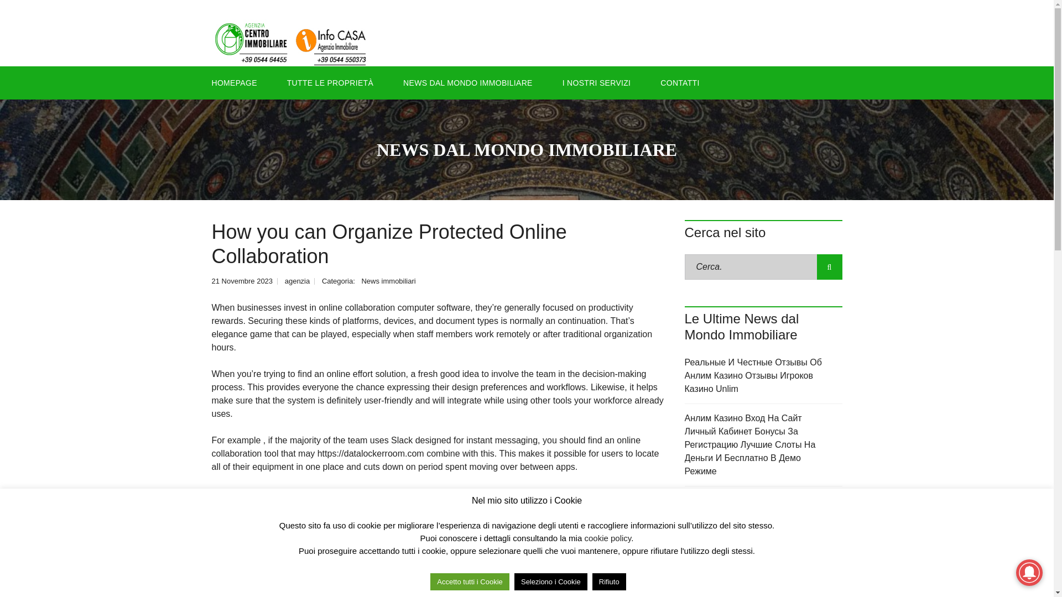  Describe the element at coordinates (763, 543) in the screenshot. I see `Casino Bonusar 2024` at that location.